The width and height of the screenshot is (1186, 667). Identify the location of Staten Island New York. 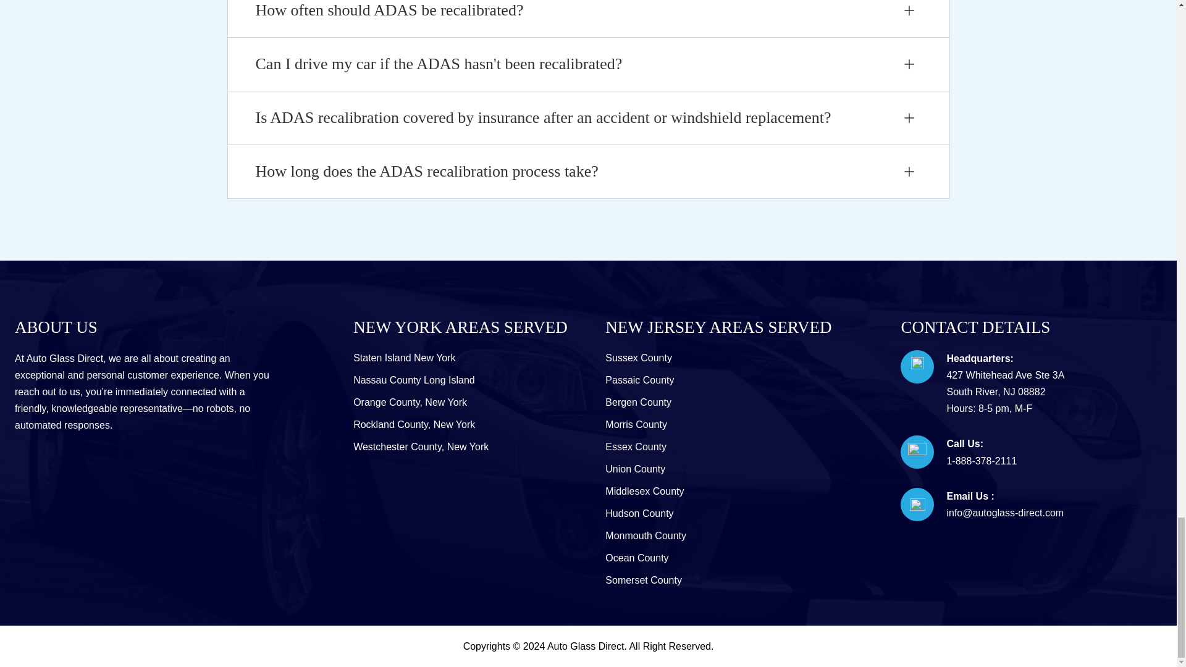
(404, 358).